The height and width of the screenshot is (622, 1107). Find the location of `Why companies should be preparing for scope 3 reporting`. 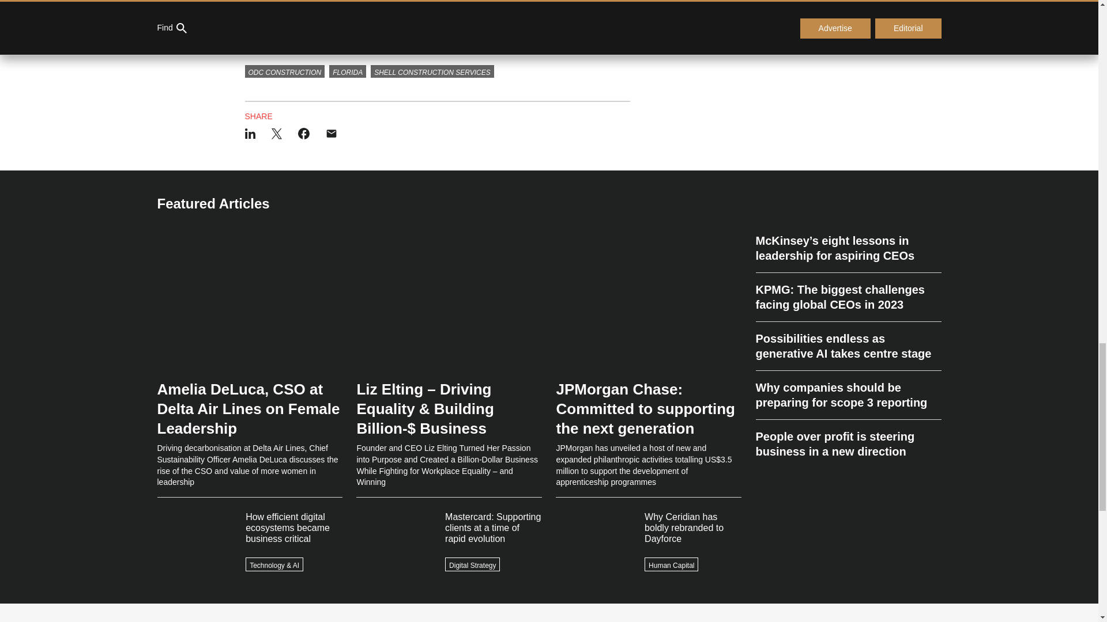

Why companies should be preparing for scope 3 reporting is located at coordinates (848, 395).